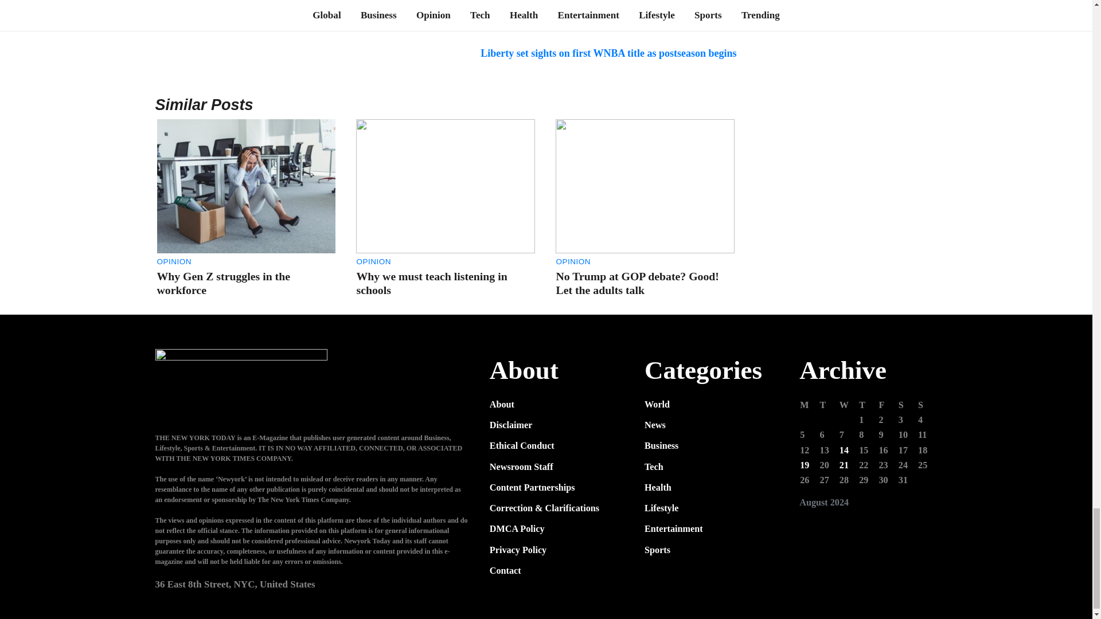 Image resolution: width=1101 pixels, height=619 pixels. What do you see at coordinates (927, 405) in the screenshot?
I see `Sunday` at bounding box center [927, 405].